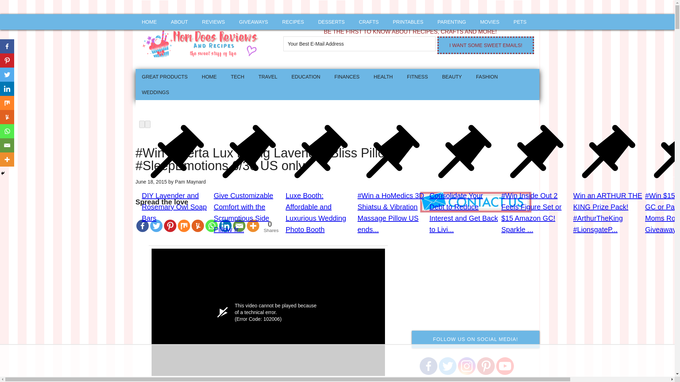 This screenshot has width=680, height=382. What do you see at coordinates (237, 76) in the screenshot?
I see `TECH` at bounding box center [237, 76].